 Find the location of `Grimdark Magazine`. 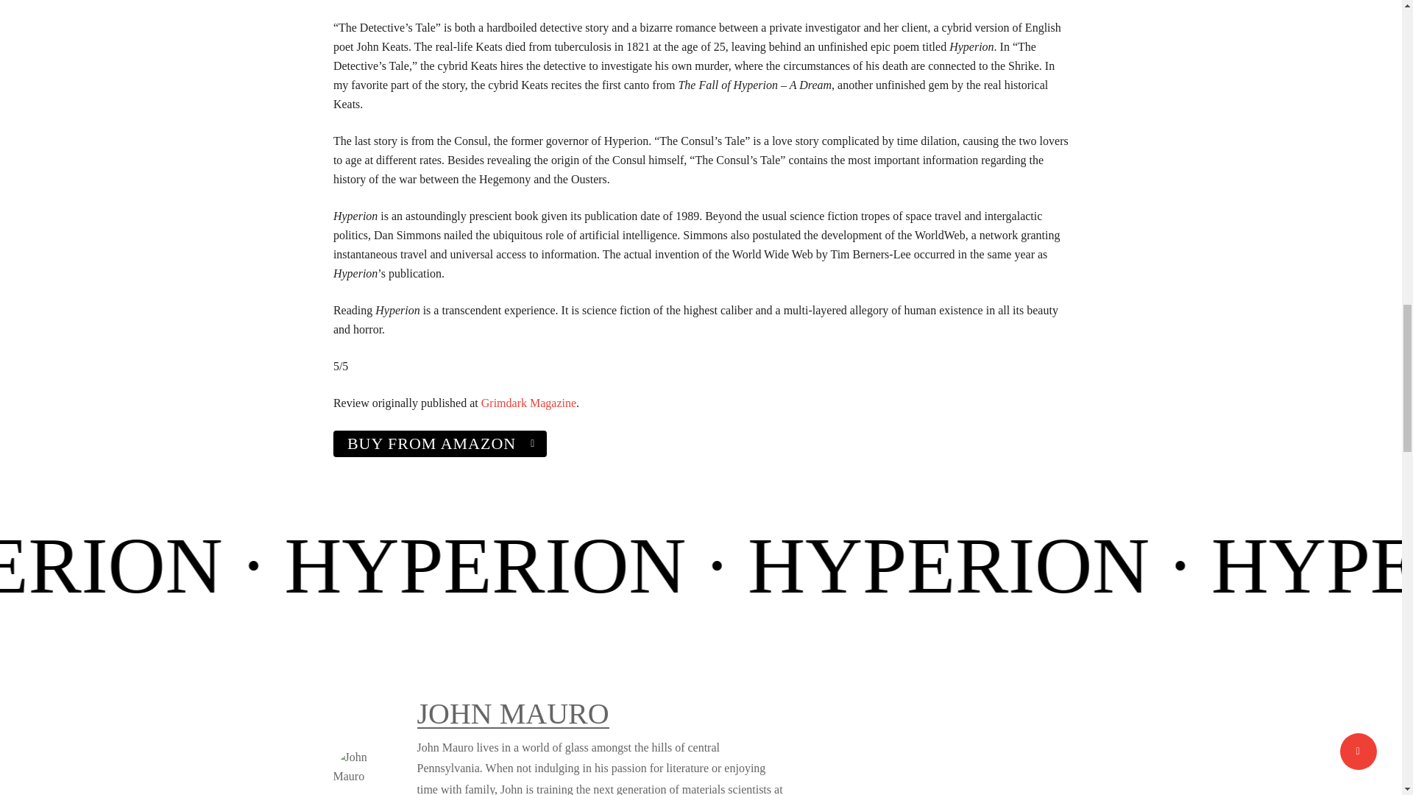

Grimdark Magazine is located at coordinates (528, 403).